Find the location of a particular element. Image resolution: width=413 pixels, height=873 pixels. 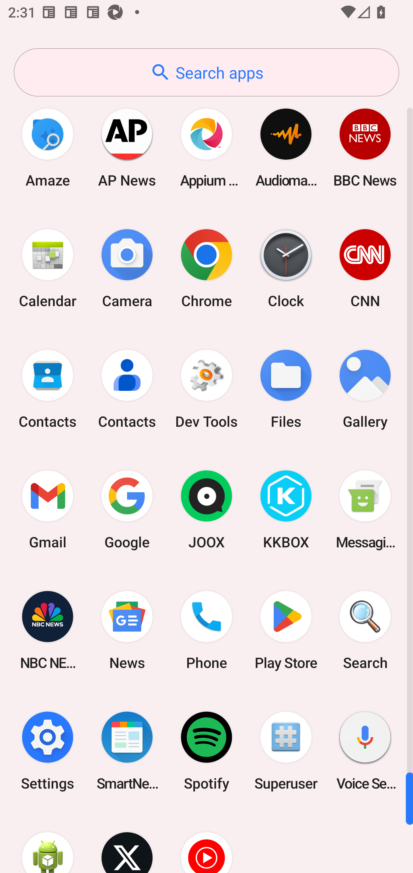

Gallery is located at coordinates (365, 389).